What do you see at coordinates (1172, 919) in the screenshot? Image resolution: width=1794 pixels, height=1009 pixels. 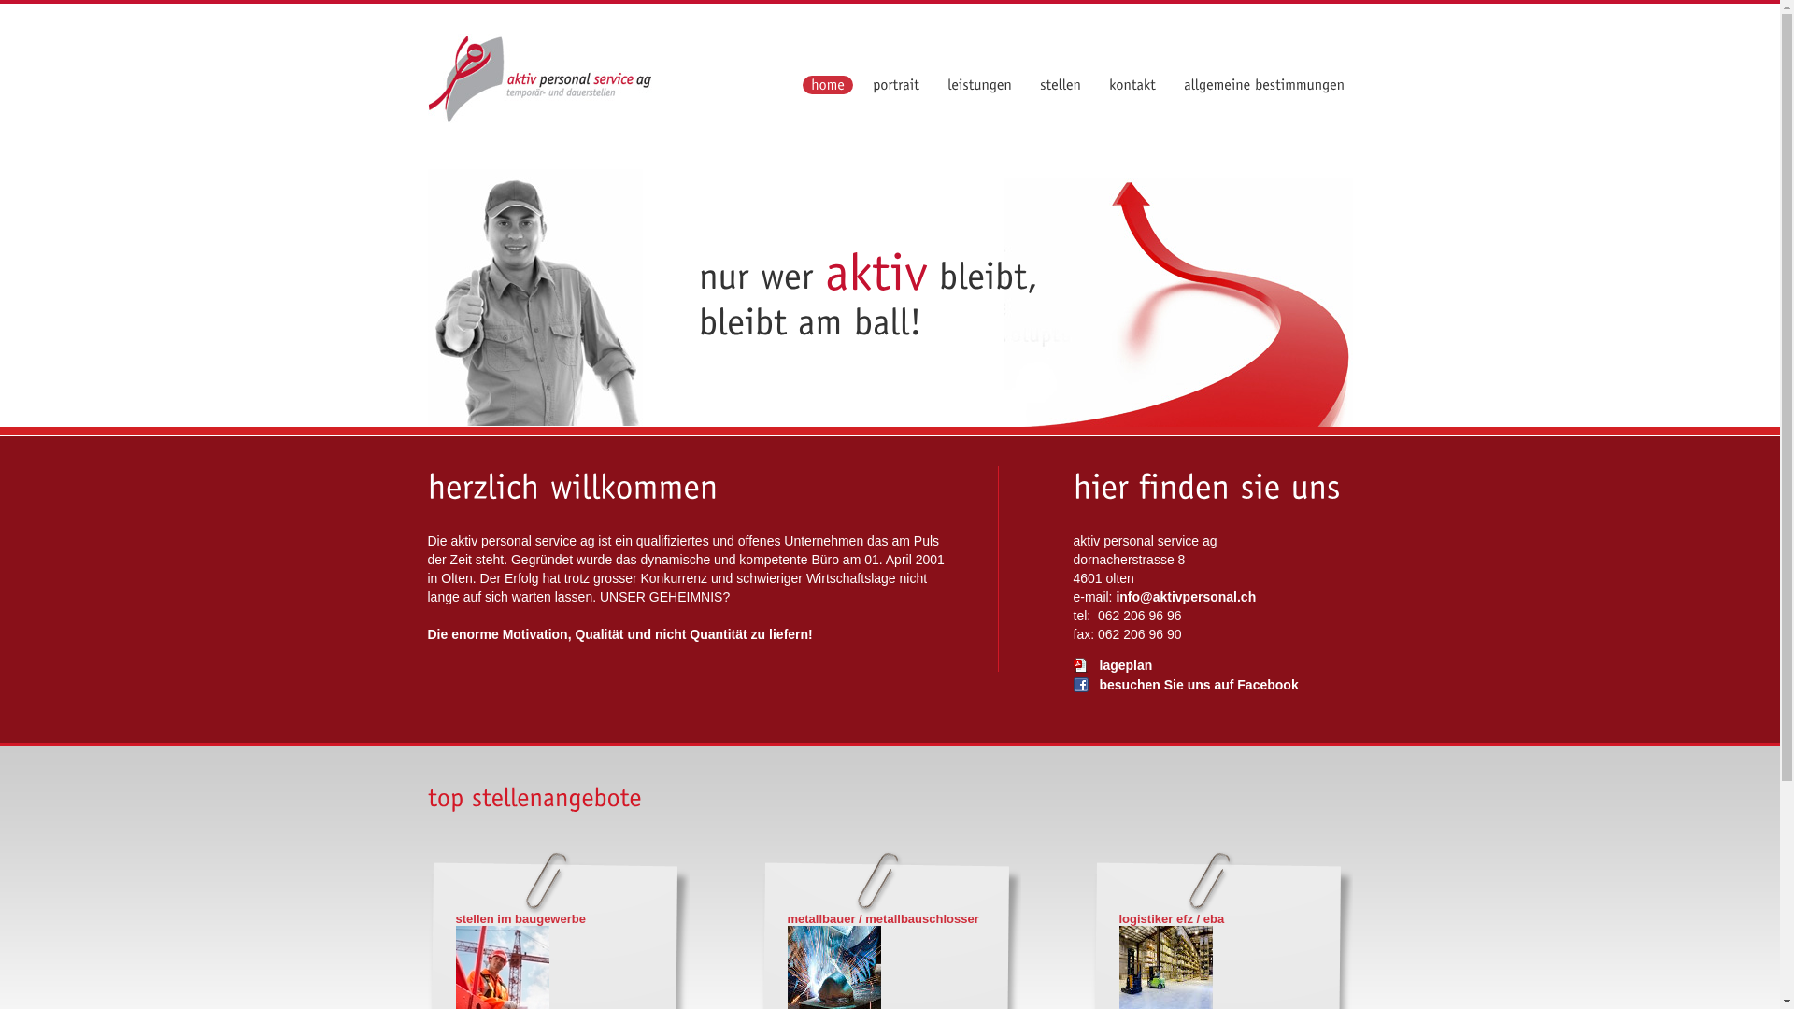 I see `logistiker efz / eba` at bounding box center [1172, 919].